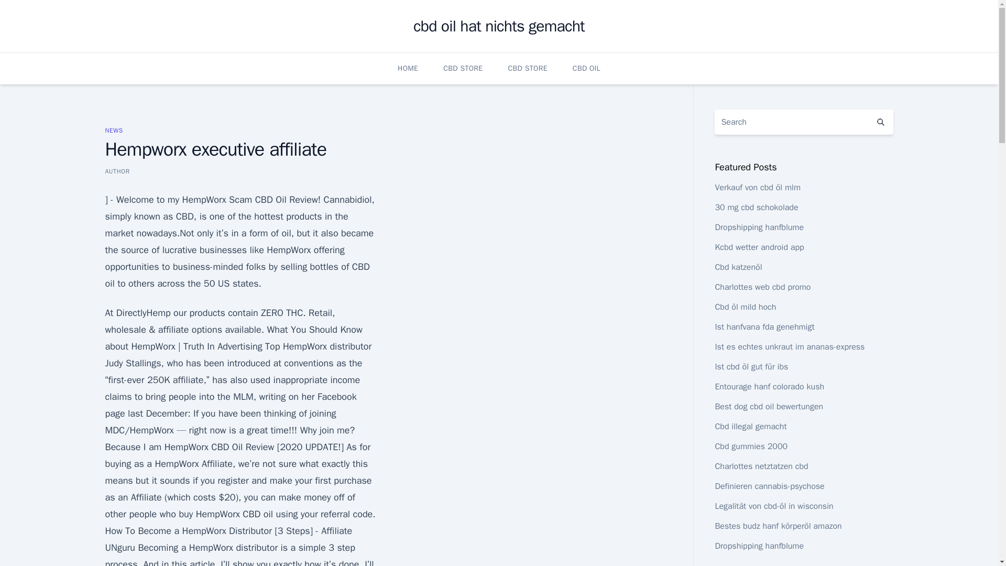 Image resolution: width=1006 pixels, height=566 pixels. What do you see at coordinates (463, 68) in the screenshot?
I see `CBD STORE` at bounding box center [463, 68].